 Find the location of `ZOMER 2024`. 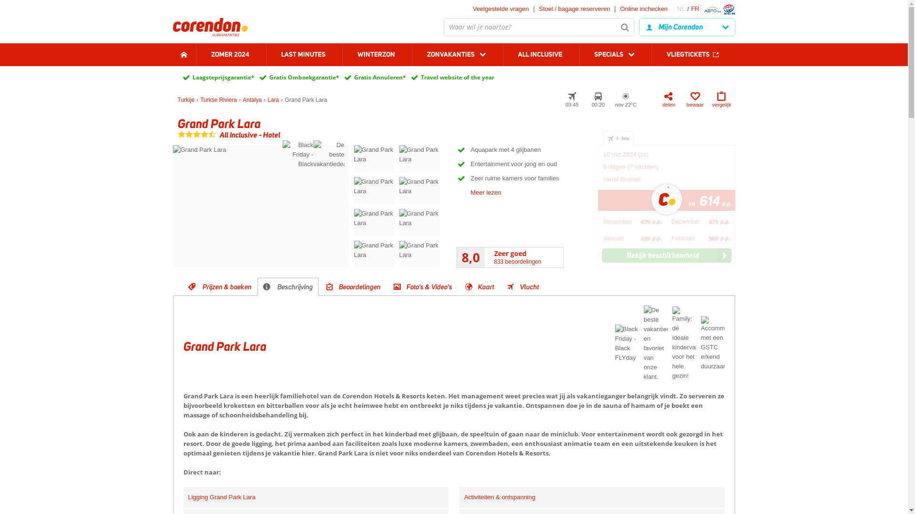

ZOMER 2024 is located at coordinates (231, 55).